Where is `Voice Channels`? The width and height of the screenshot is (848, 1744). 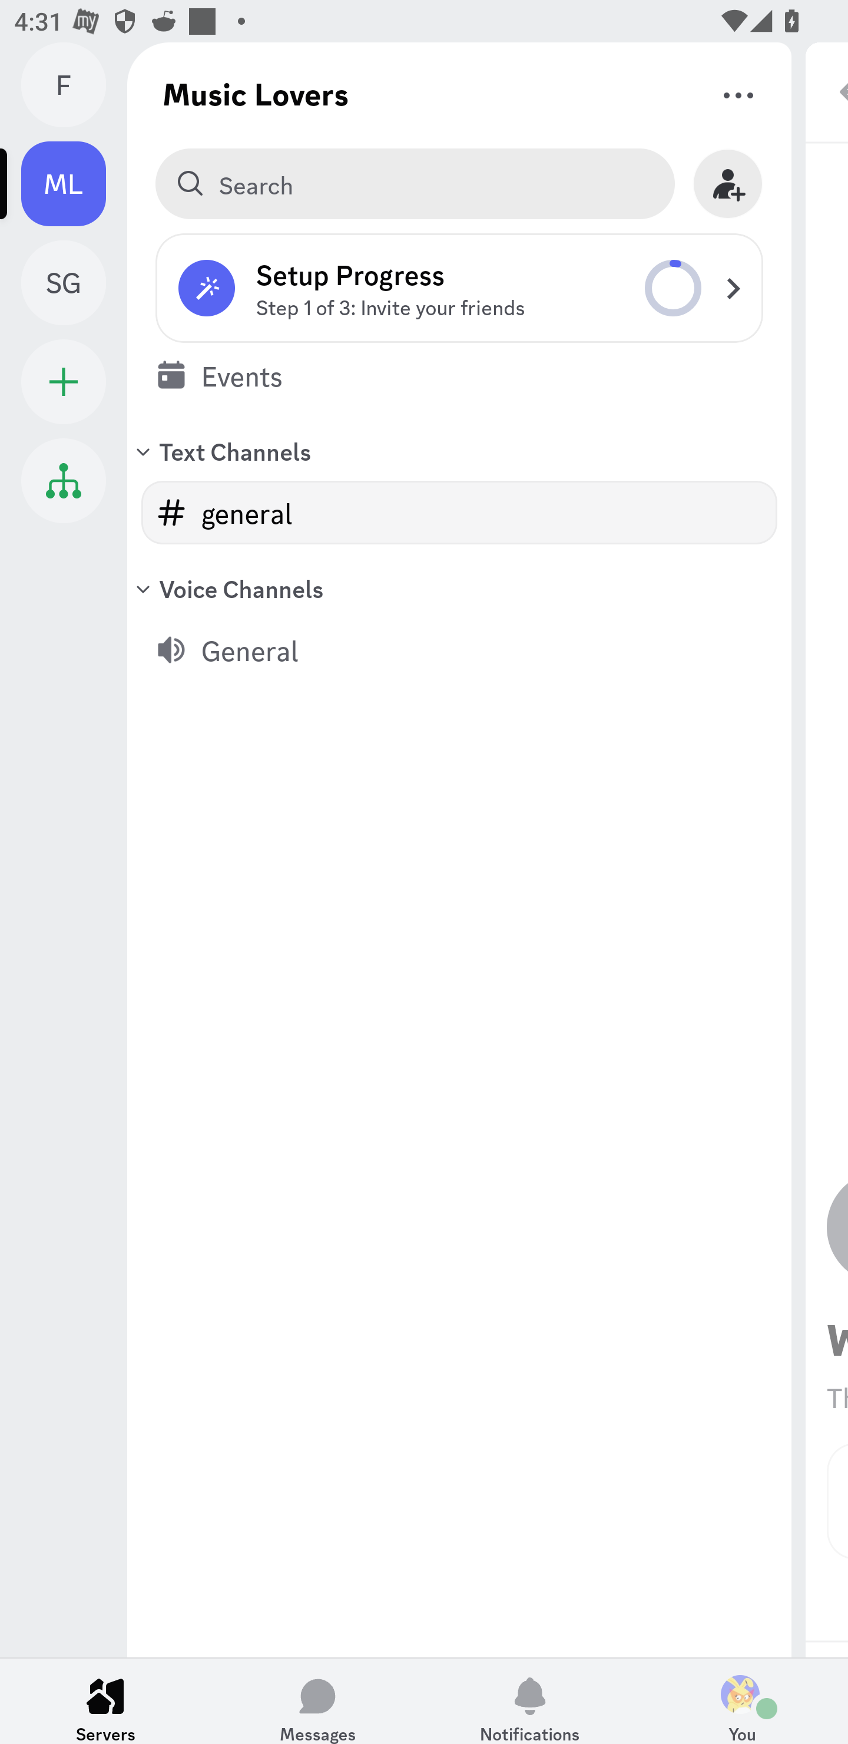
Voice Channels is located at coordinates (459, 589).